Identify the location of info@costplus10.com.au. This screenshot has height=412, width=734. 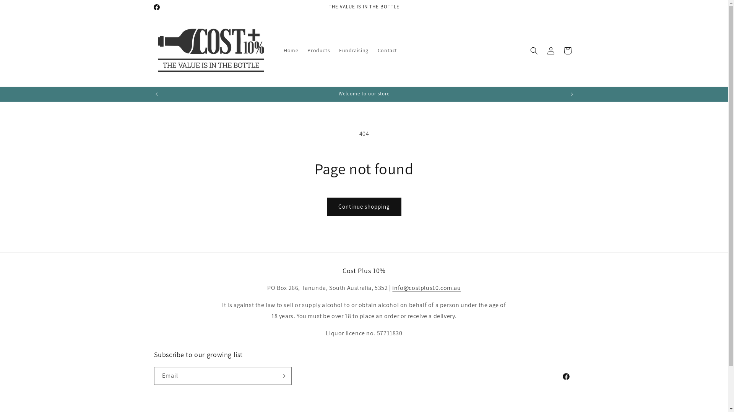
(427, 288).